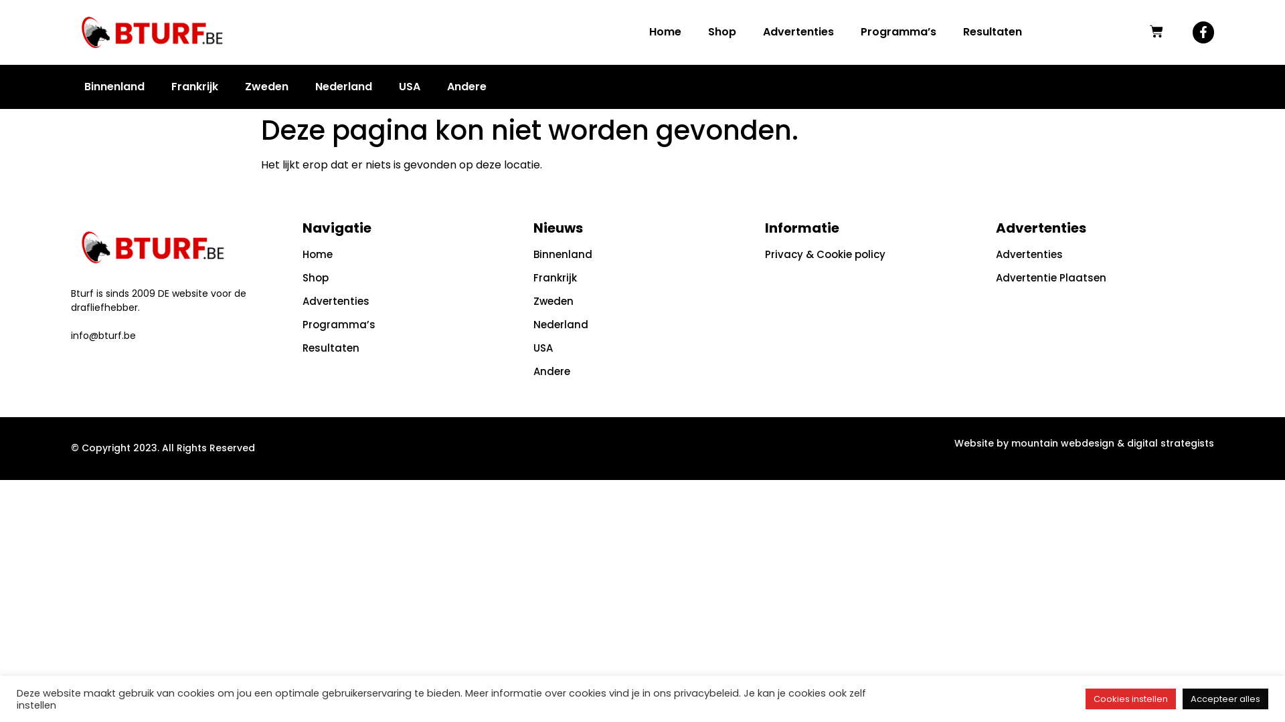 The height and width of the screenshot is (722, 1285). What do you see at coordinates (1105, 278) in the screenshot?
I see `Advertentie Plaatsen` at bounding box center [1105, 278].